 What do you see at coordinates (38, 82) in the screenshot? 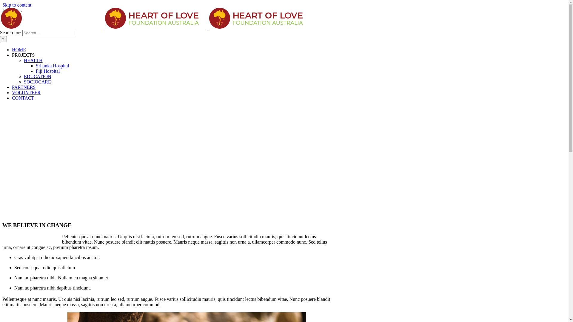
I see `SOCIOCARE` at bounding box center [38, 82].